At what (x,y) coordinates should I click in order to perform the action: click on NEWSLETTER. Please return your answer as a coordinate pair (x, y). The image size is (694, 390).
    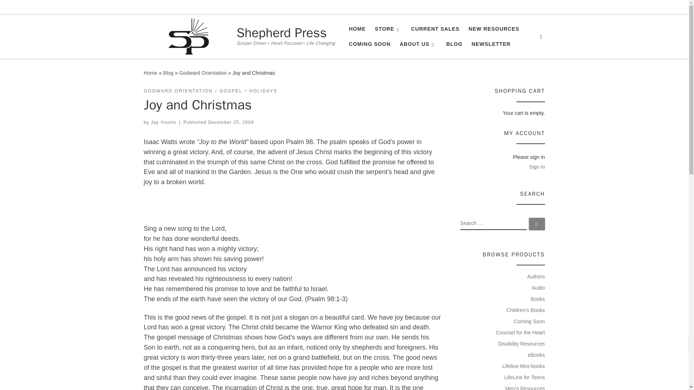
    Looking at the image, I should click on (491, 44).